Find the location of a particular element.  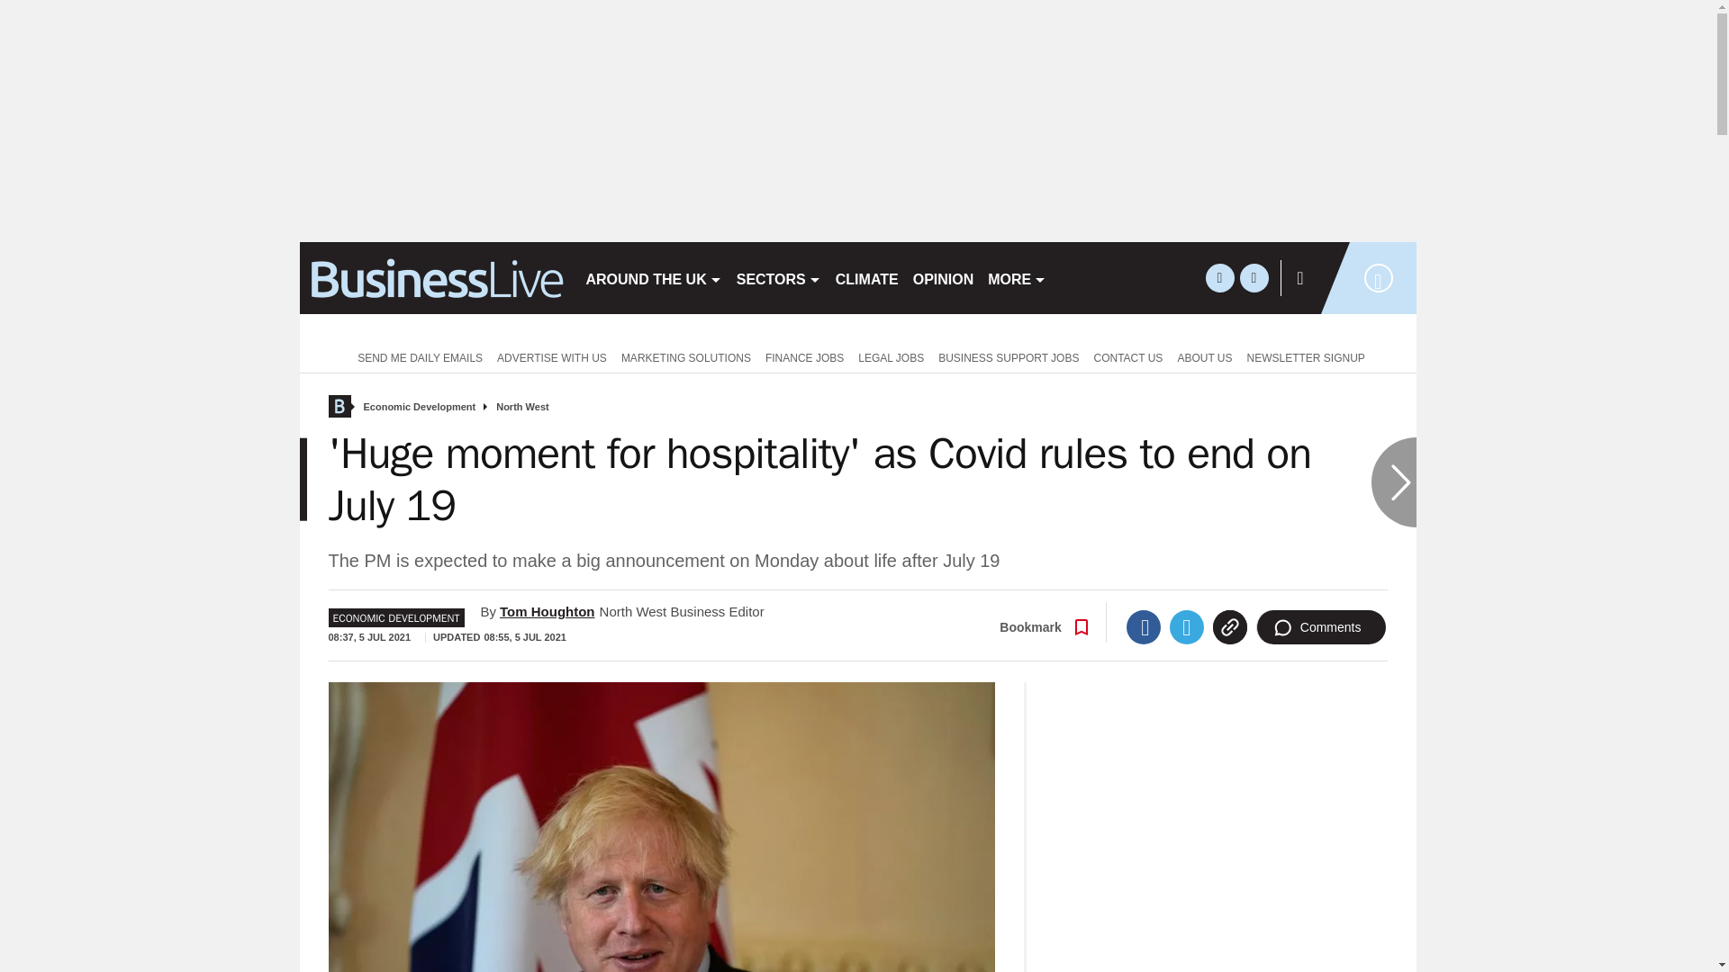

MARKETING SOLUTIONS is located at coordinates (686, 356).